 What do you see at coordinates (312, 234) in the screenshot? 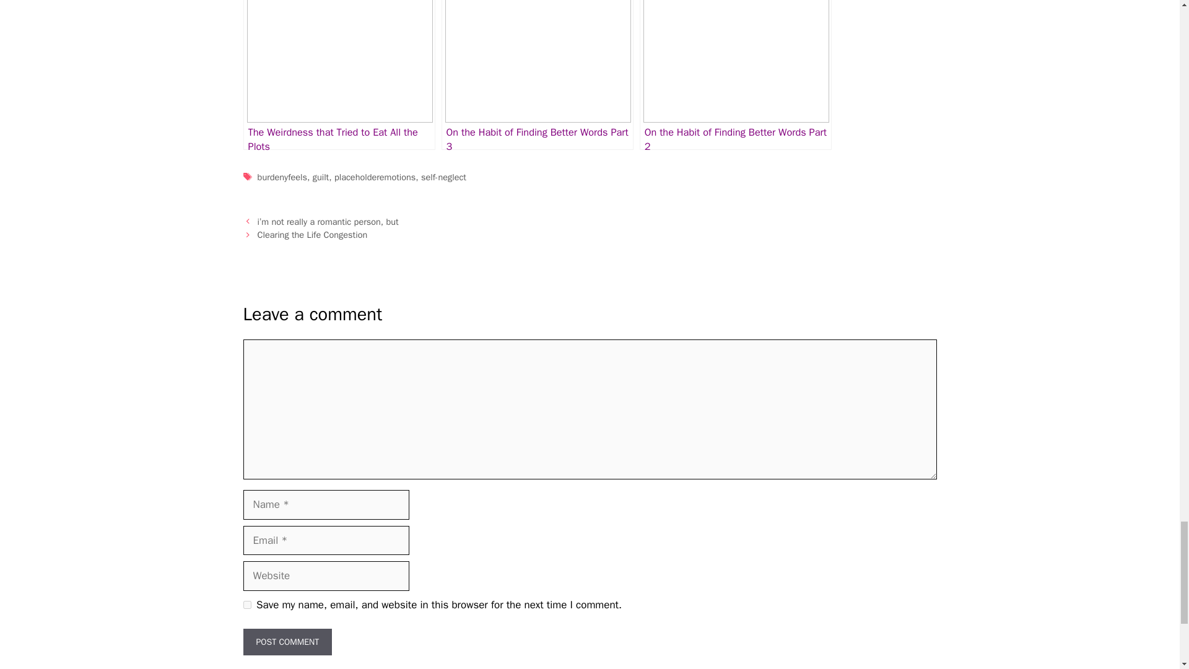
I see `Clearing the Life Congestion` at bounding box center [312, 234].